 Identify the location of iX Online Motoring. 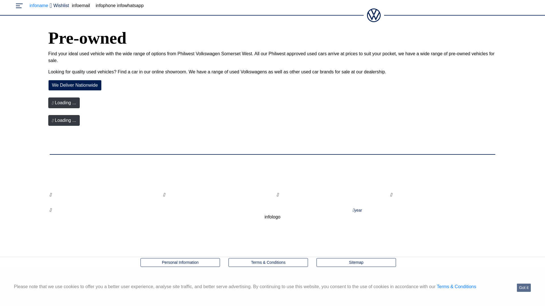
(272, 278).